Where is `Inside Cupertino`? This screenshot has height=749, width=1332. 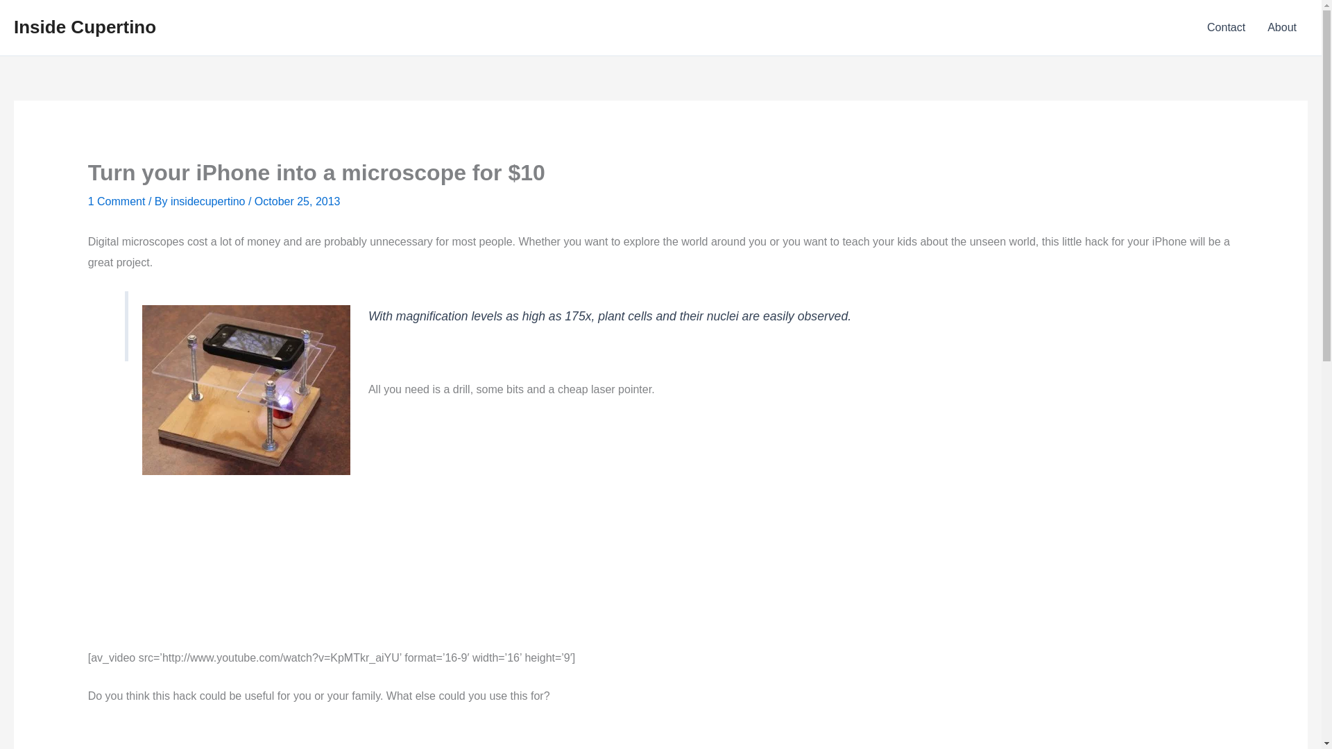 Inside Cupertino is located at coordinates (85, 26).